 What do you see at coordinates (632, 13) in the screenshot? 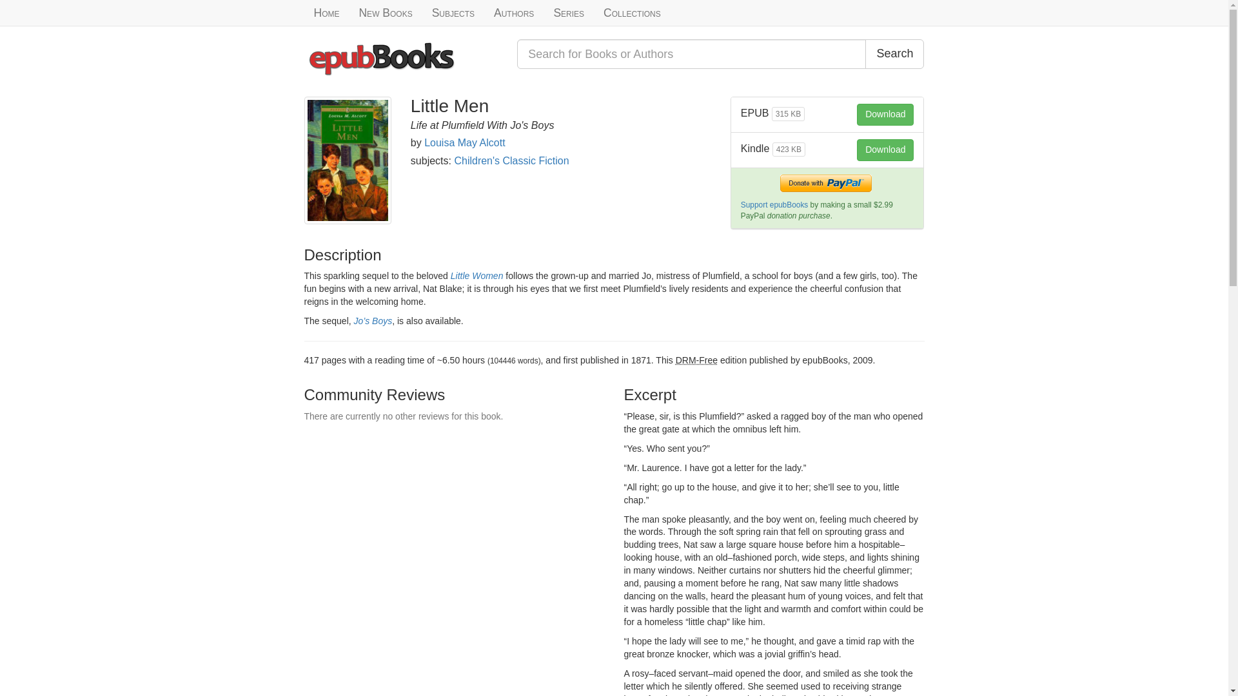
I see `Collections` at bounding box center [632, 13].